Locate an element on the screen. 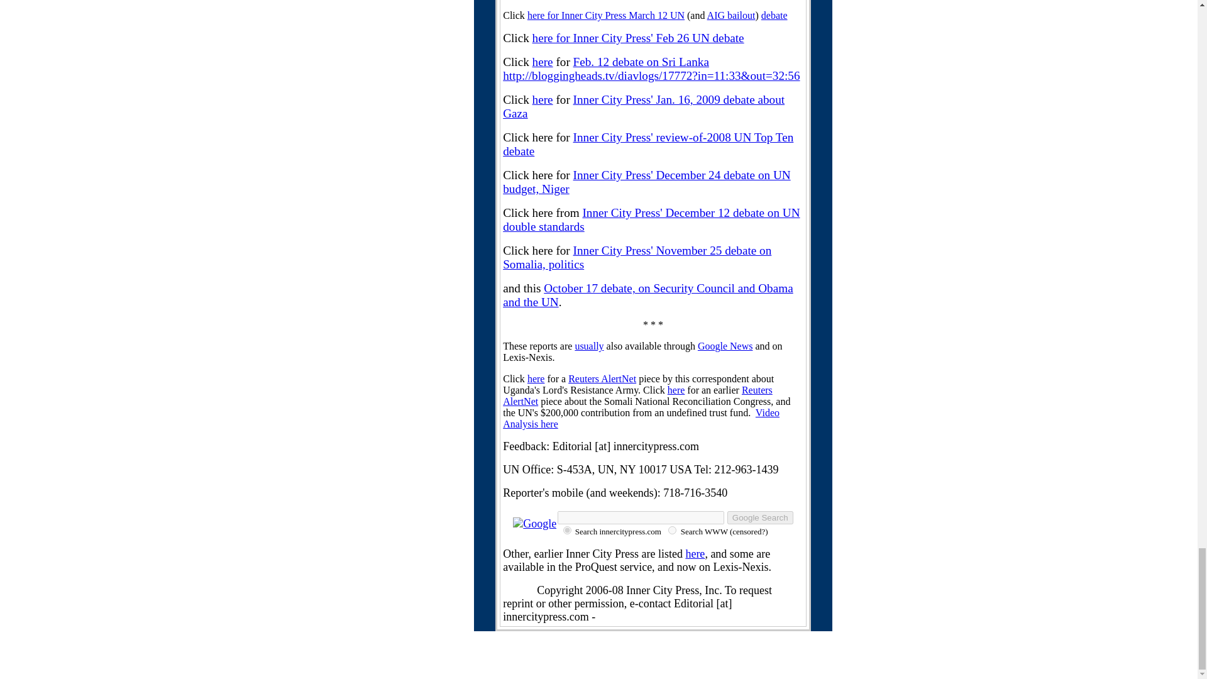 The width and height of the screenshot is (1207, 679). innercitypress.com is located at coordinates (567, 530).